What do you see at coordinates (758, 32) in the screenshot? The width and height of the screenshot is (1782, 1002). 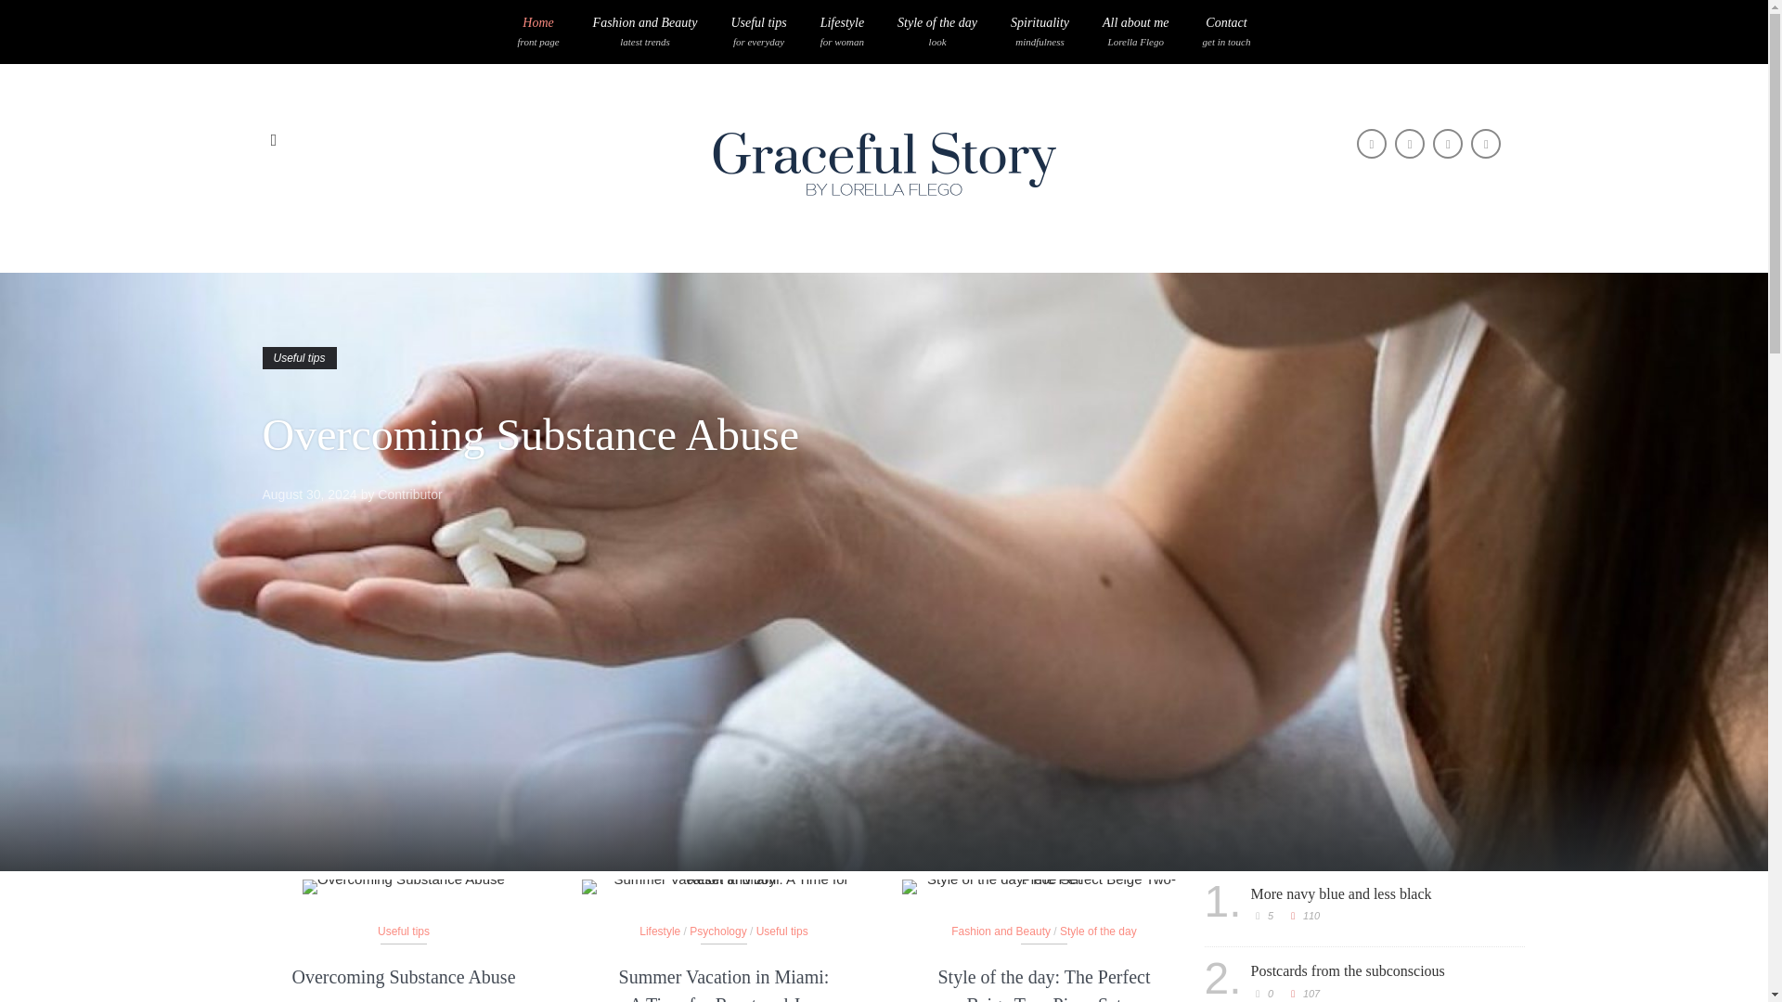 I see `Useful tips` at bounding box center [758, 32].